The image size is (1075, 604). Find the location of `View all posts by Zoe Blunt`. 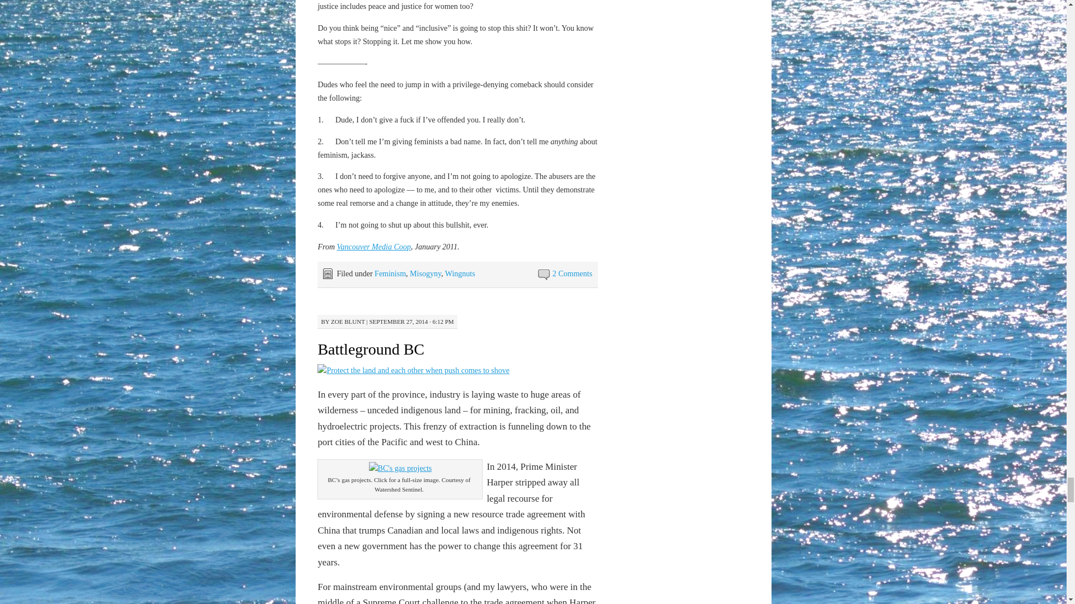

View all posts by Zoe Blunt is located at coordinates (348, 322).